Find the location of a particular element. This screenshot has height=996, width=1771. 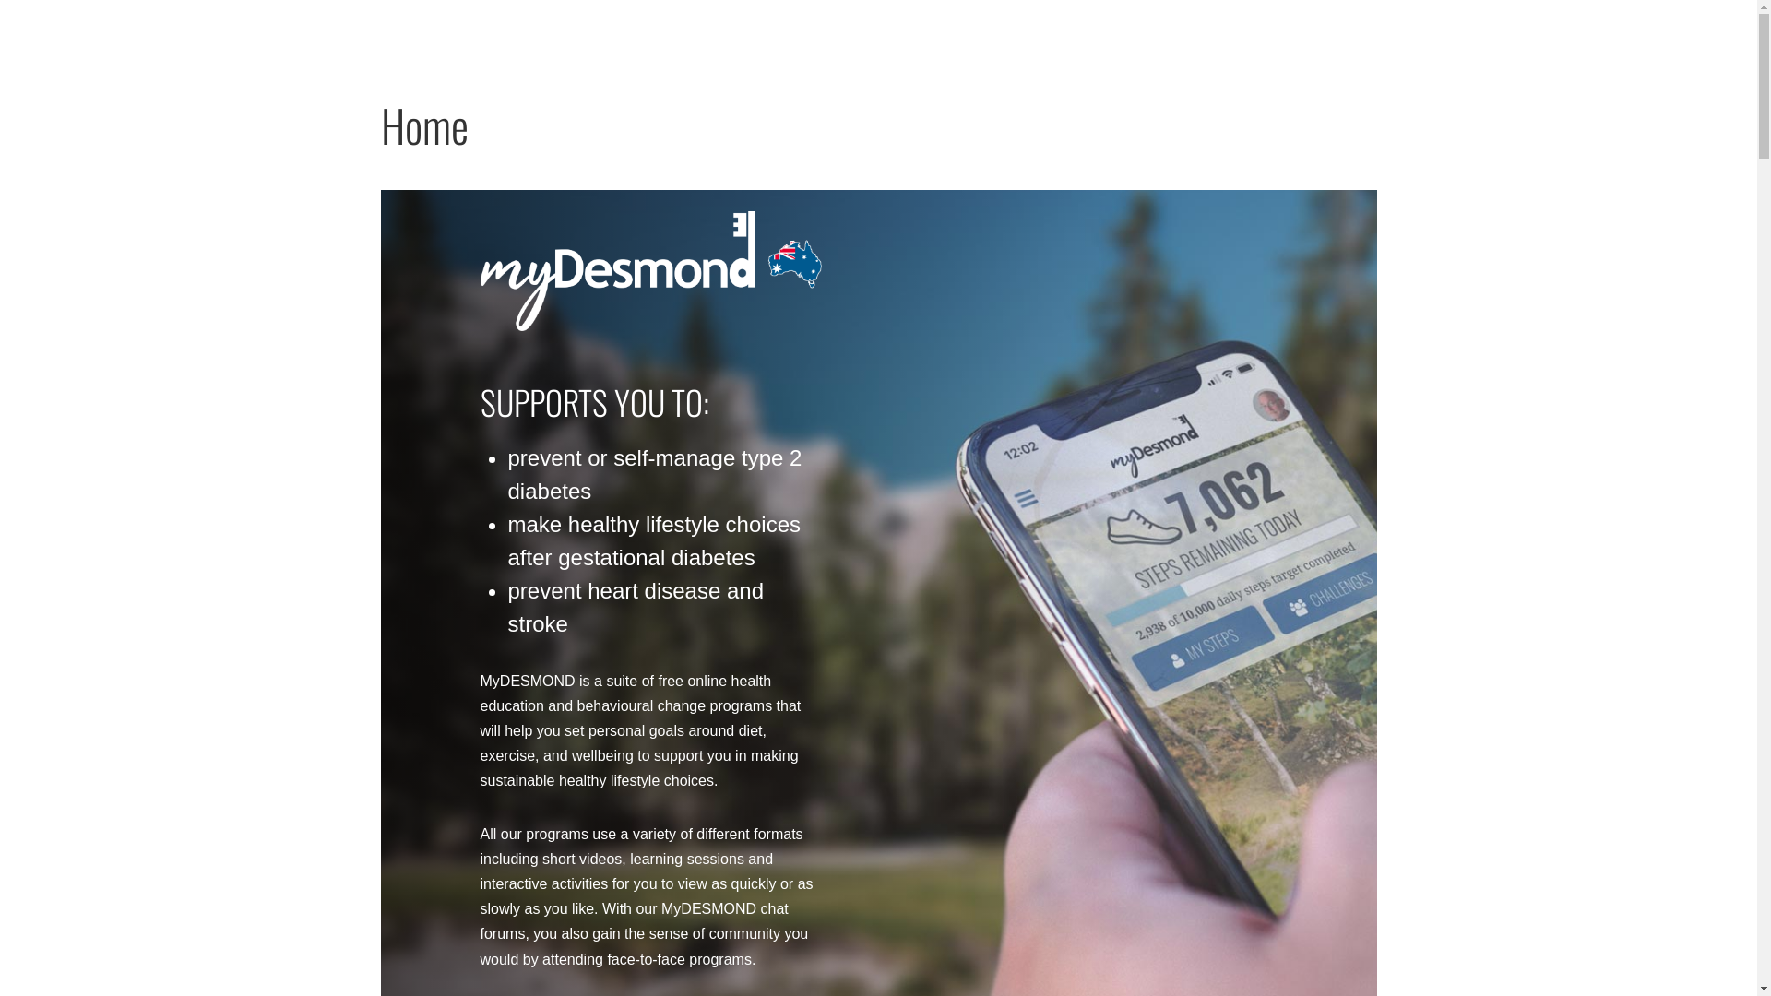

FEATURES is located at coordinates (1129, 34).